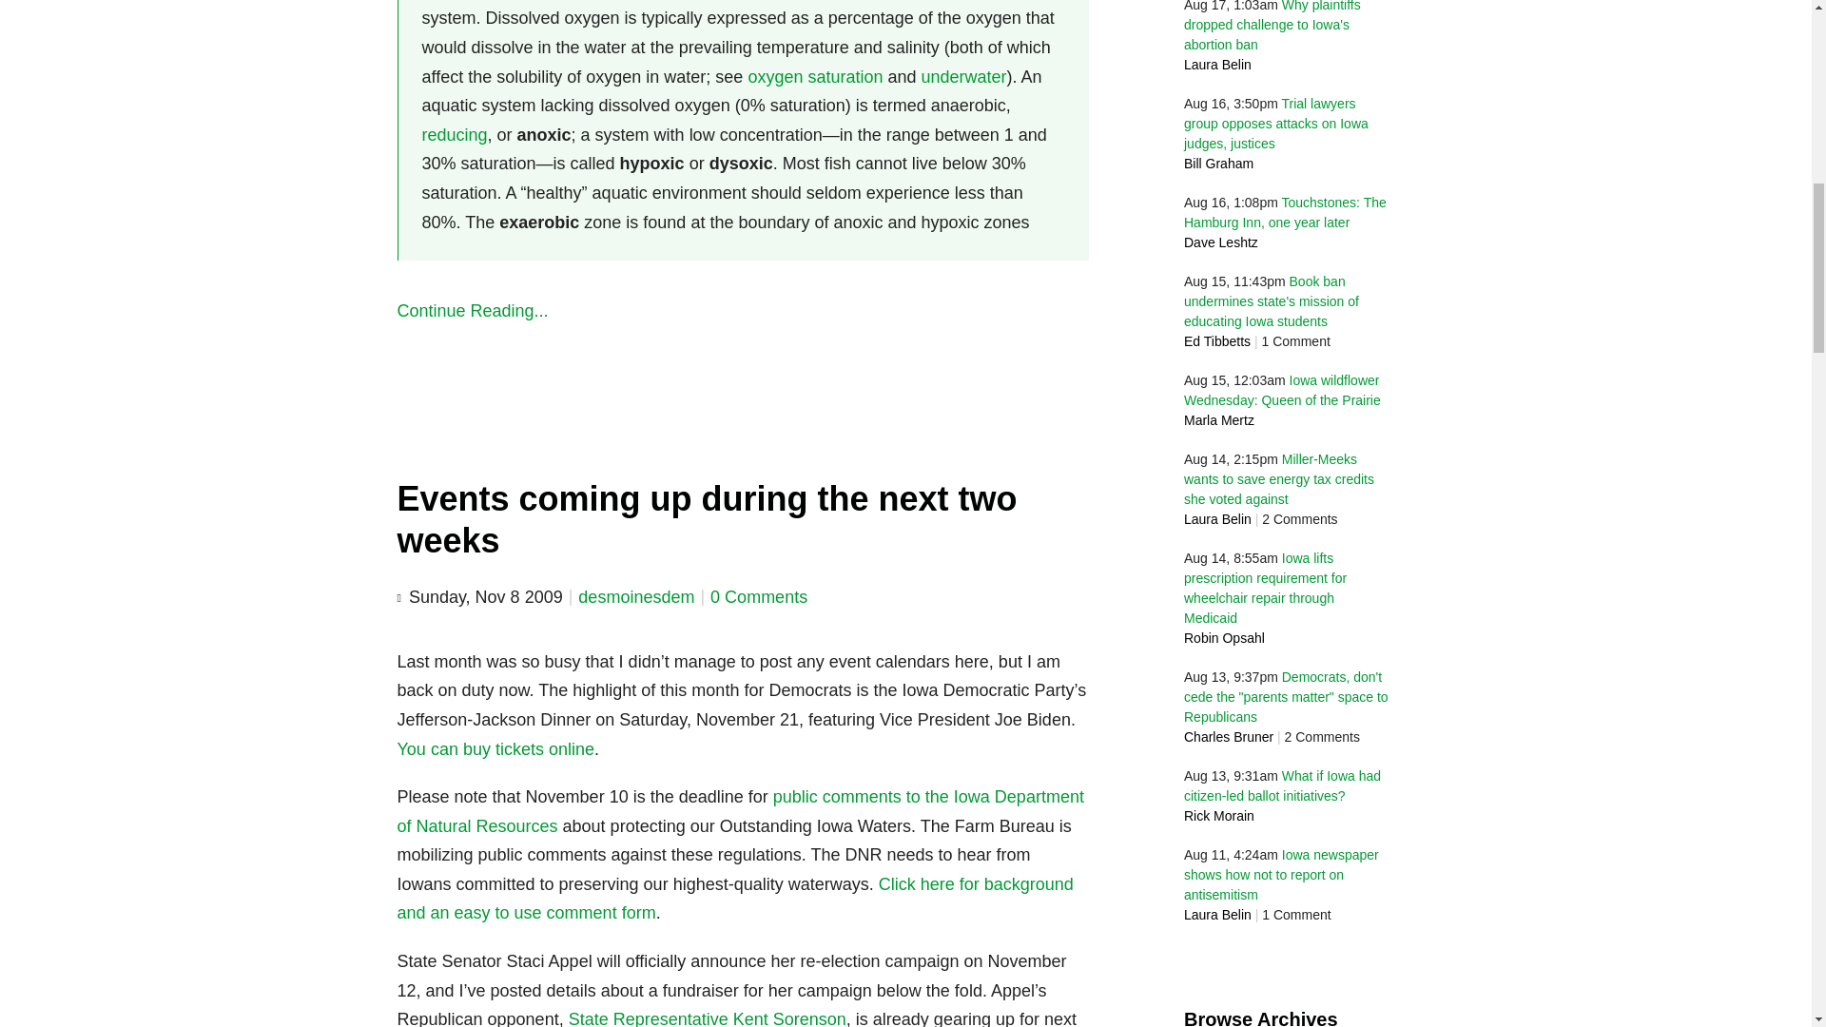 Image resolution: width=1826 pixels, height=1027 pixels. Describe the element at coordinates (455, 135) in the screenshot. I see `Reducing environment` at that location.